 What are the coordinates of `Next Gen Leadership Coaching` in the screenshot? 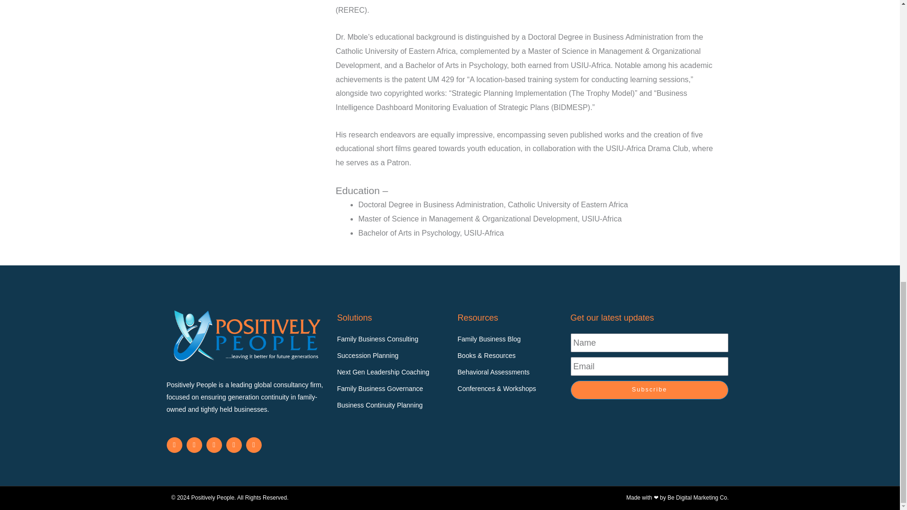 It's located at (392, 373).